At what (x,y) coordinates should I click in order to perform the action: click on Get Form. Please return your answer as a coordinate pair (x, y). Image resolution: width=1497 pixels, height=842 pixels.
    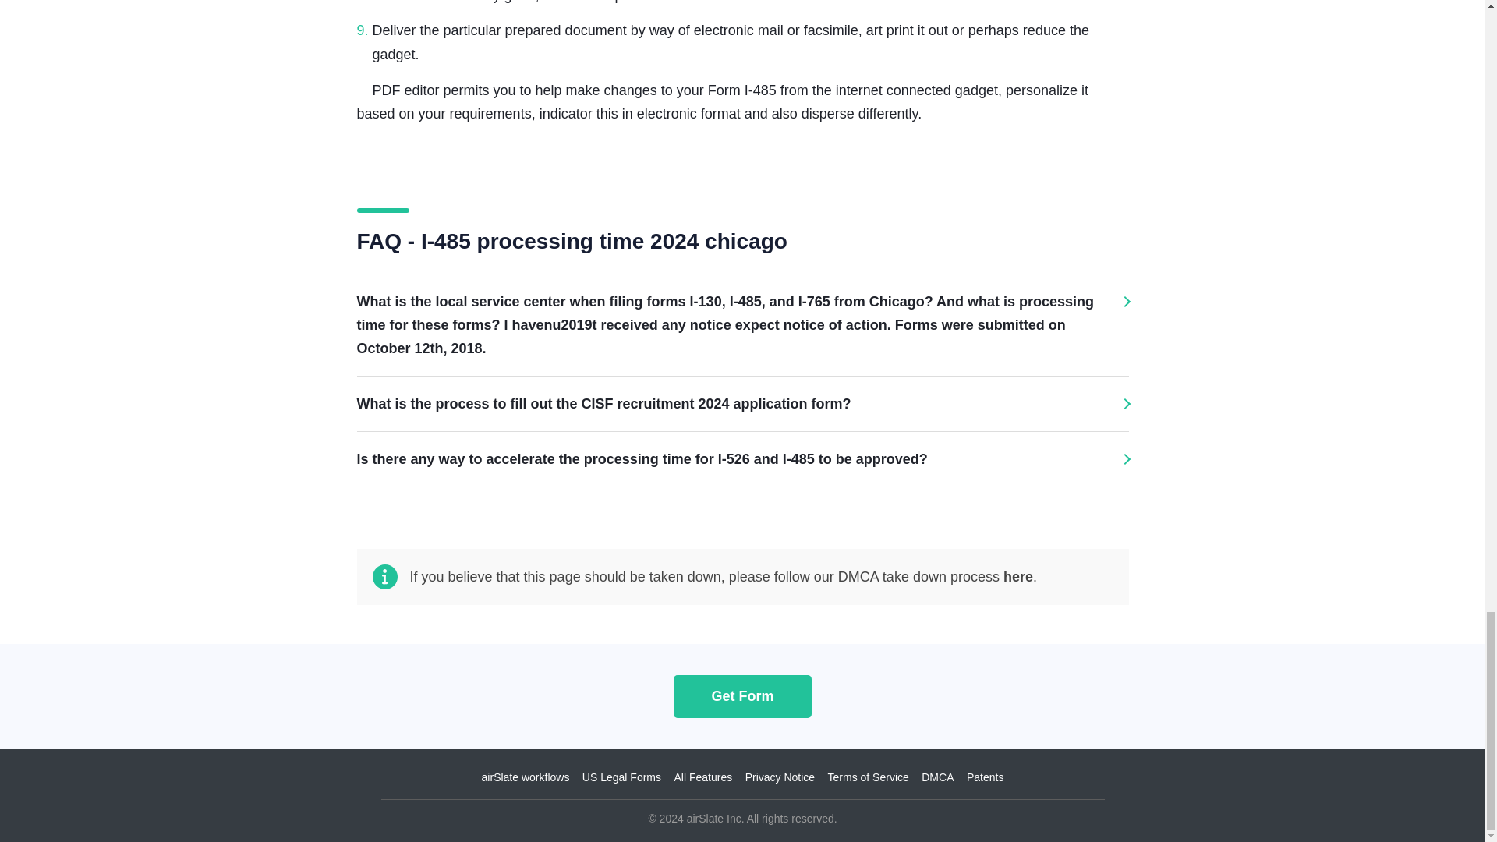
    Looking at the image, I should click on (742, 695).